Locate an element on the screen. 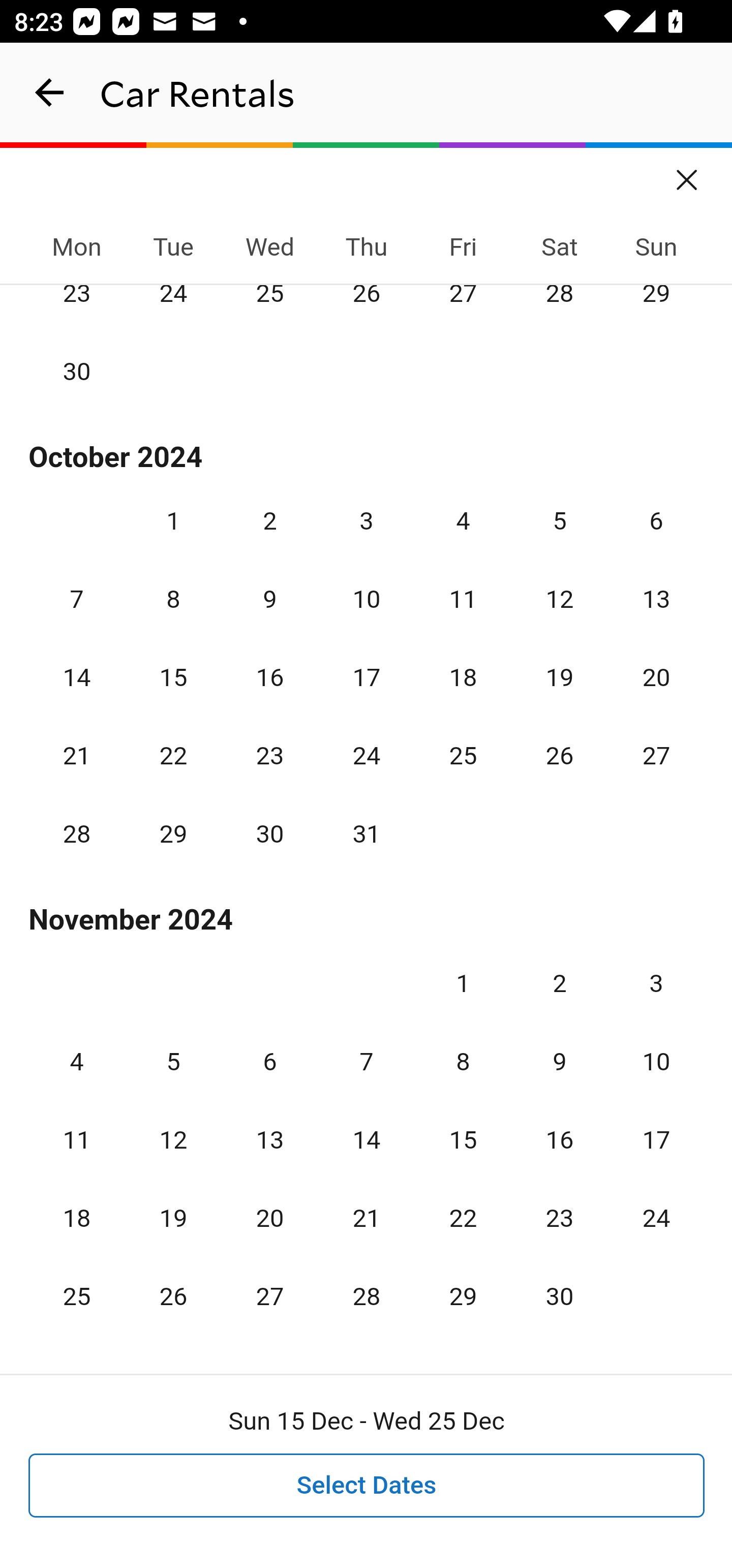 The height and width of the screenshot is (1545, 732). 5 November 2024 is located at coordinates (173, 1061).